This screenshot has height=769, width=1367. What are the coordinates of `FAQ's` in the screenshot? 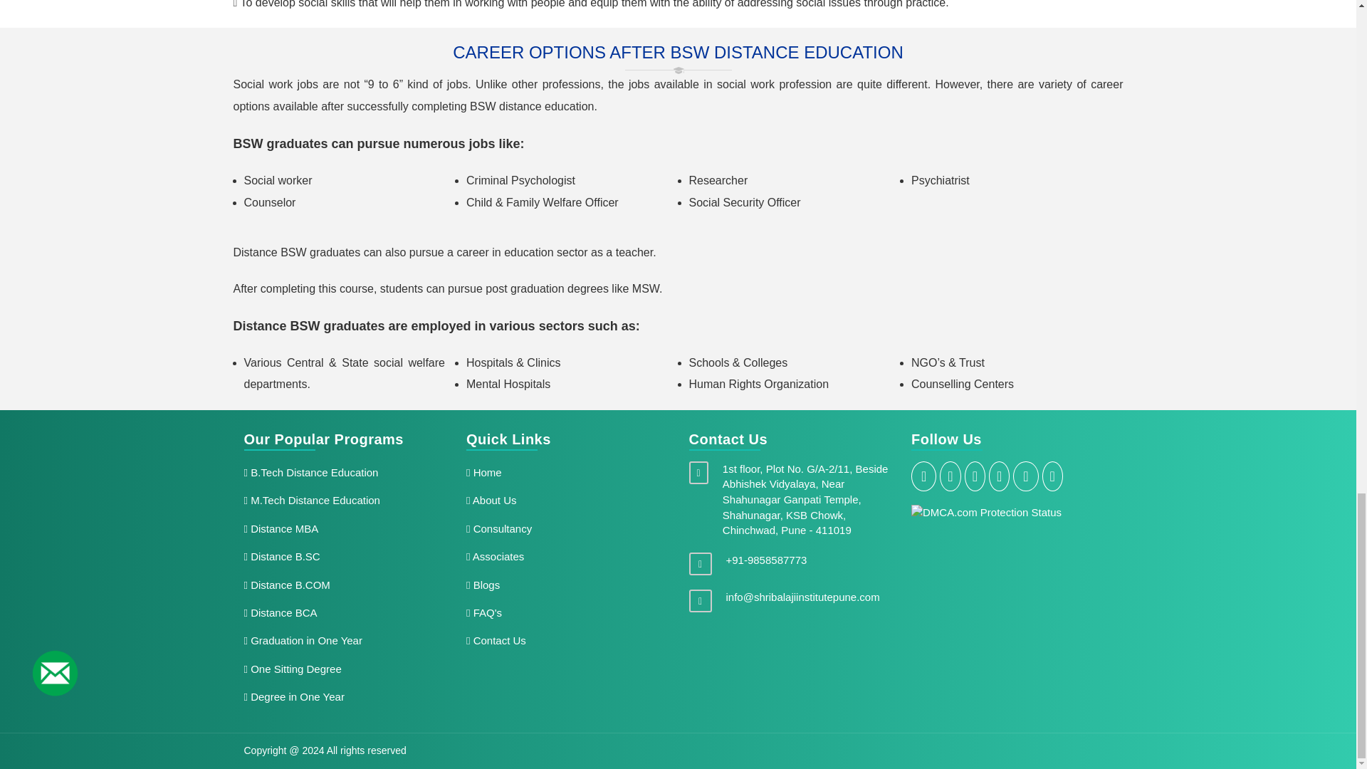 It's located at (567, 612).